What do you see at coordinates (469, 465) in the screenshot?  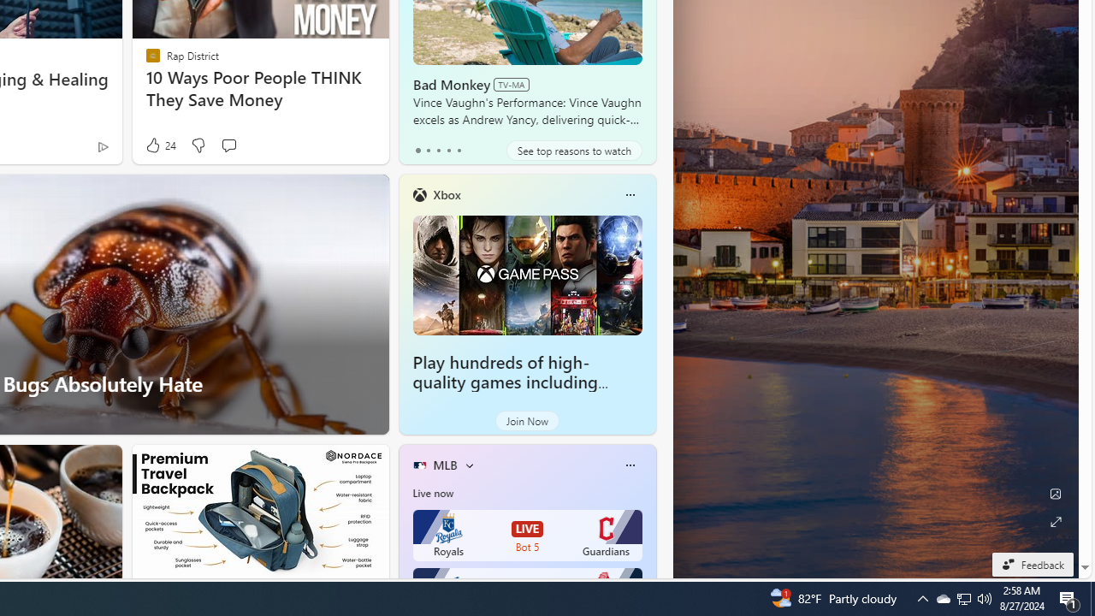 I see `More interests` at bounding box center [469, 465].